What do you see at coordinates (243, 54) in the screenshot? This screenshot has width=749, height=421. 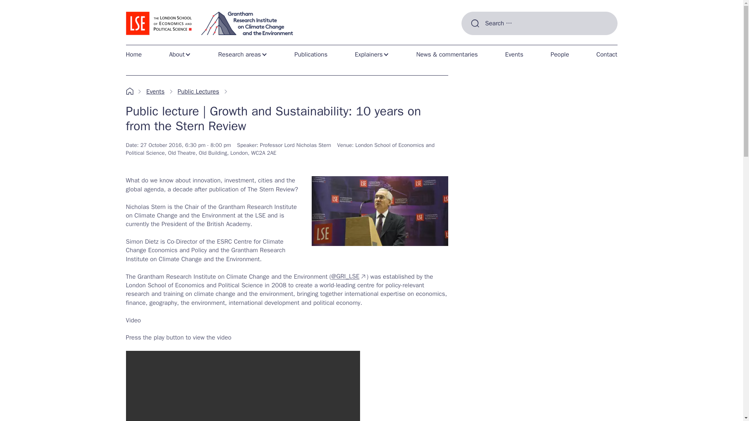 I see `Research areas` at bounding box center [243, 54].